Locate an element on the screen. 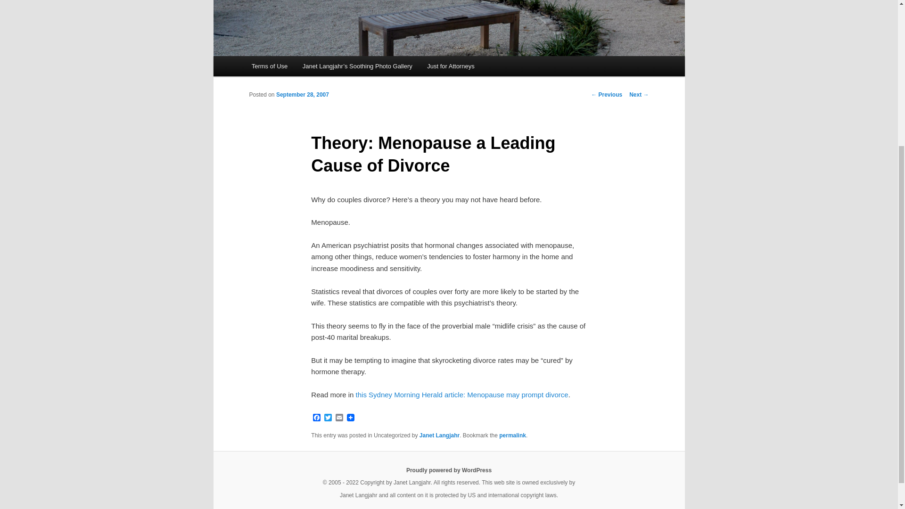 The height and width of the screenshot is (509, 905). Proudly powered by WordPress is located at coordinates (449, 470).